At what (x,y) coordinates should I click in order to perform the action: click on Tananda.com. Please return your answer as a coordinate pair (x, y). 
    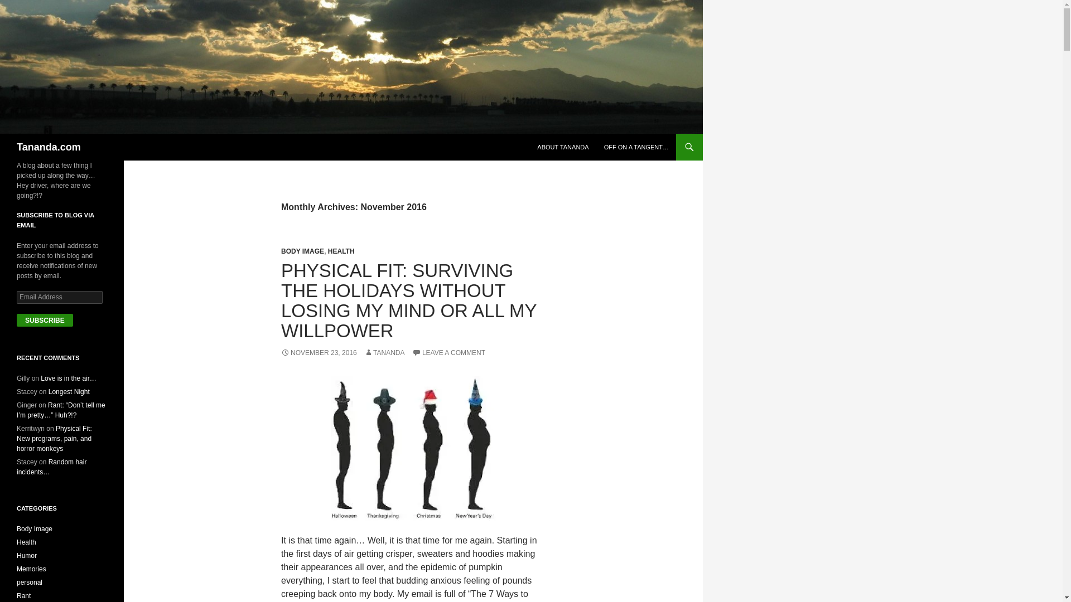
    Looking at the image, I should click on (49, 147).